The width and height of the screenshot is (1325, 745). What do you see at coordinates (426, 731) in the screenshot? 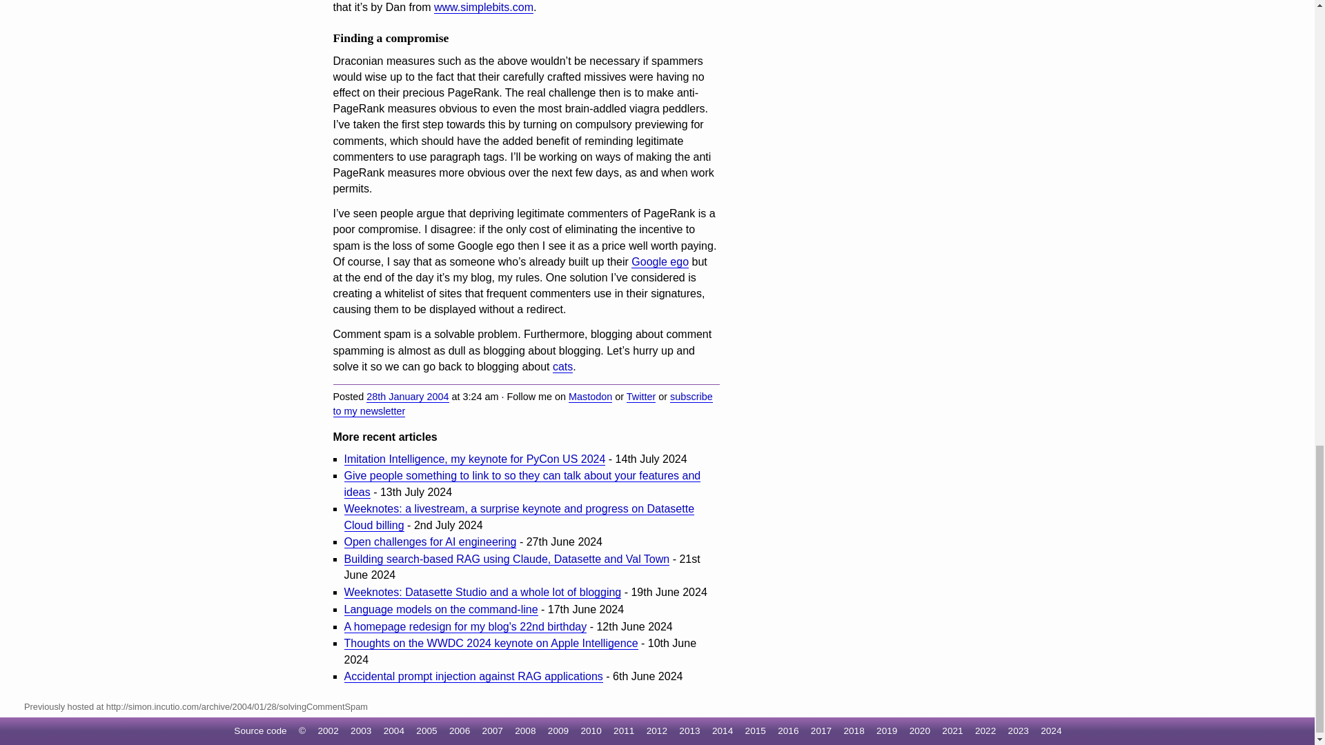
I see `2005` at bounding box center [426, 731].